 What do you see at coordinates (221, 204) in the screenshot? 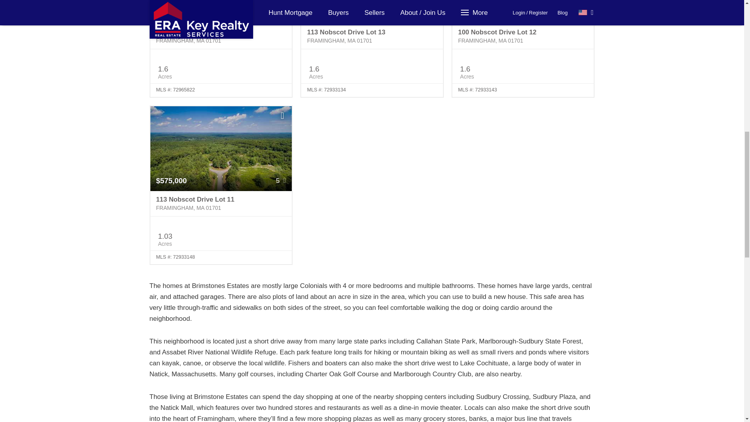
I see `113 Nobscot Drive Lot 11 Framingham,  MA 01701` at bounding box center [221, 204].